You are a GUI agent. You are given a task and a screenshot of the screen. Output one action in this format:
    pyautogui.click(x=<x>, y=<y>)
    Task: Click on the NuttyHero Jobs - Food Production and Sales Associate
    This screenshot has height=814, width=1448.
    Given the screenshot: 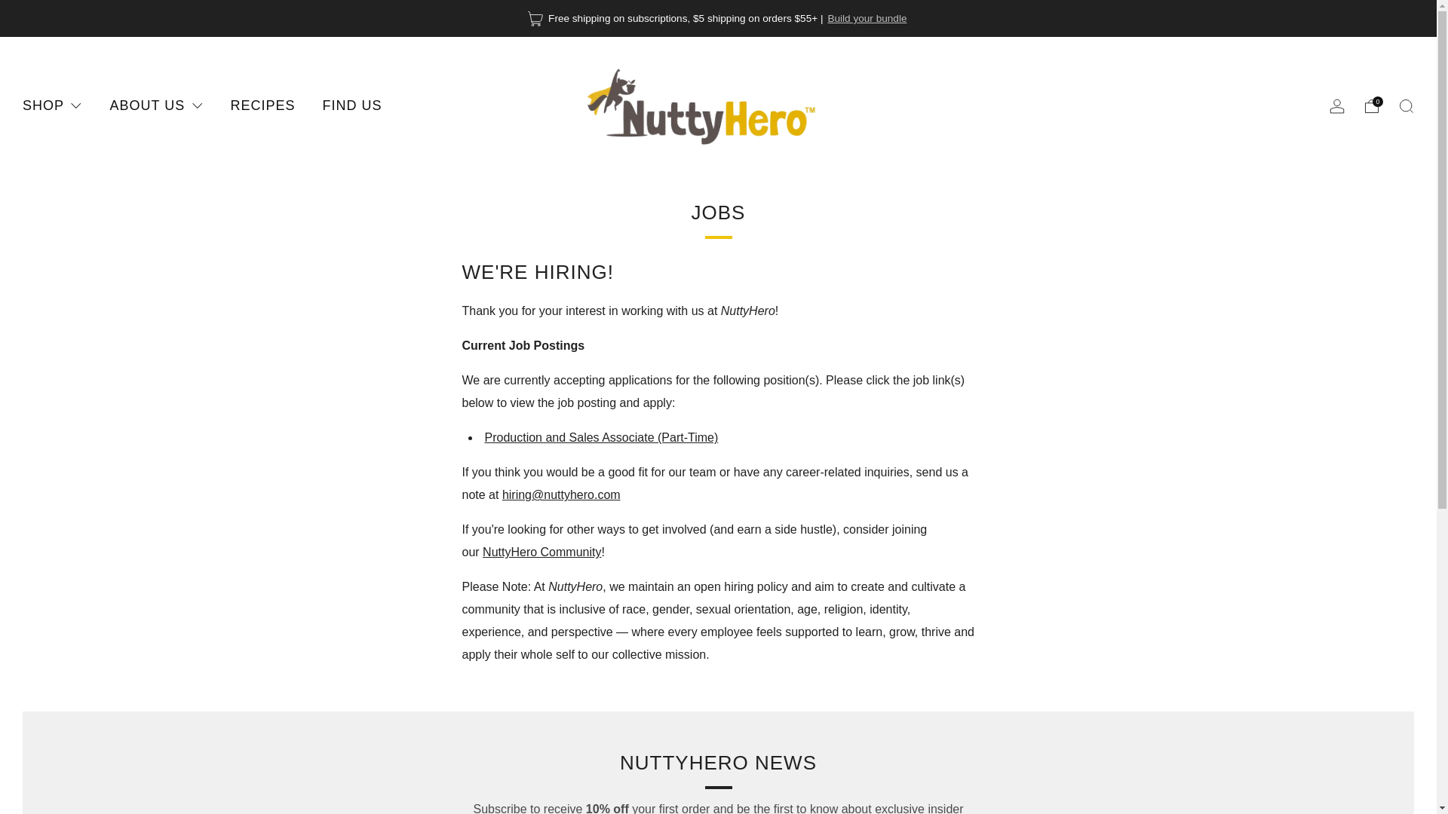 What is the action you would take?
    pyautogui.click(x=600, y=437)
    